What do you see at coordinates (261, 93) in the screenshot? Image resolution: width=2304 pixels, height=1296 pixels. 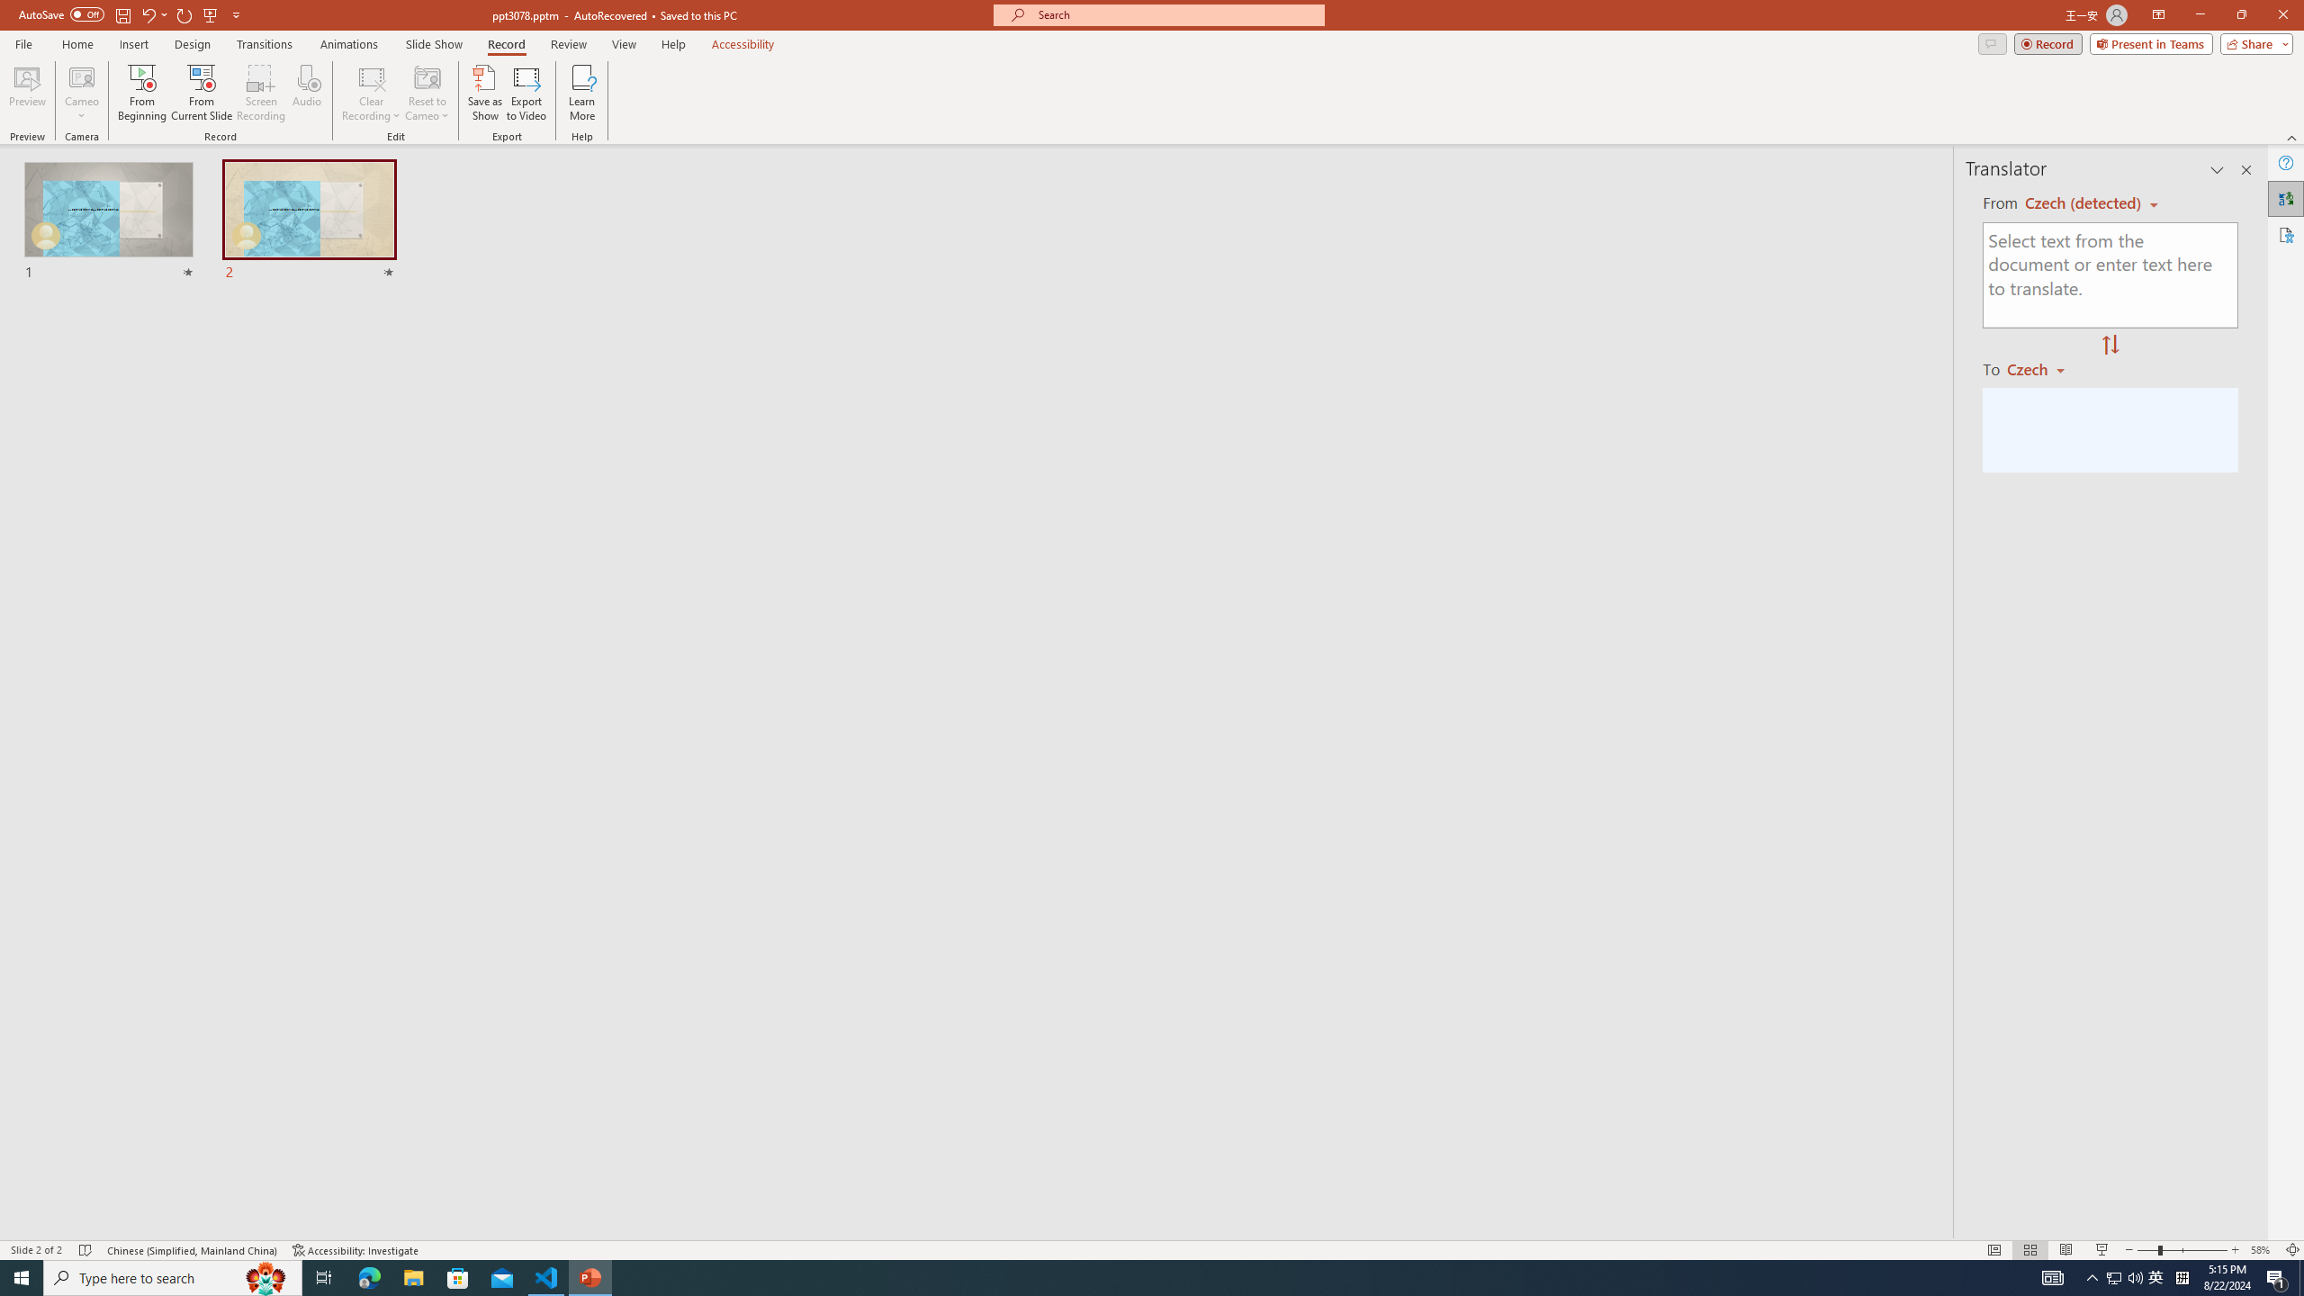 I see `Screen Recording` at bounding box center [261, 93].